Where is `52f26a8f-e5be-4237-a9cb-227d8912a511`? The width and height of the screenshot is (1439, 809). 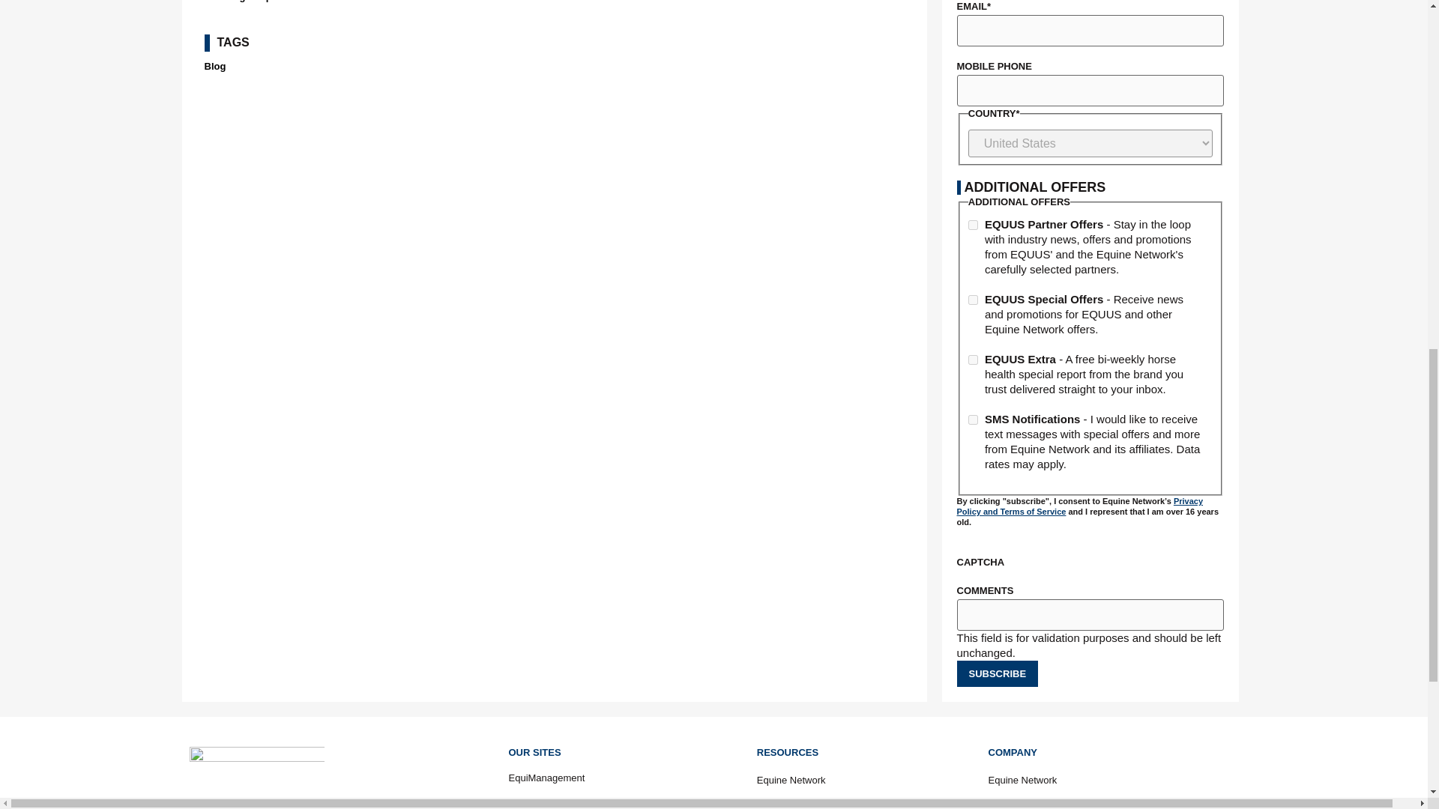
52f26a8f-e5be-4237-a9cb-227d8912a511 is located at coordinates (973, 225).